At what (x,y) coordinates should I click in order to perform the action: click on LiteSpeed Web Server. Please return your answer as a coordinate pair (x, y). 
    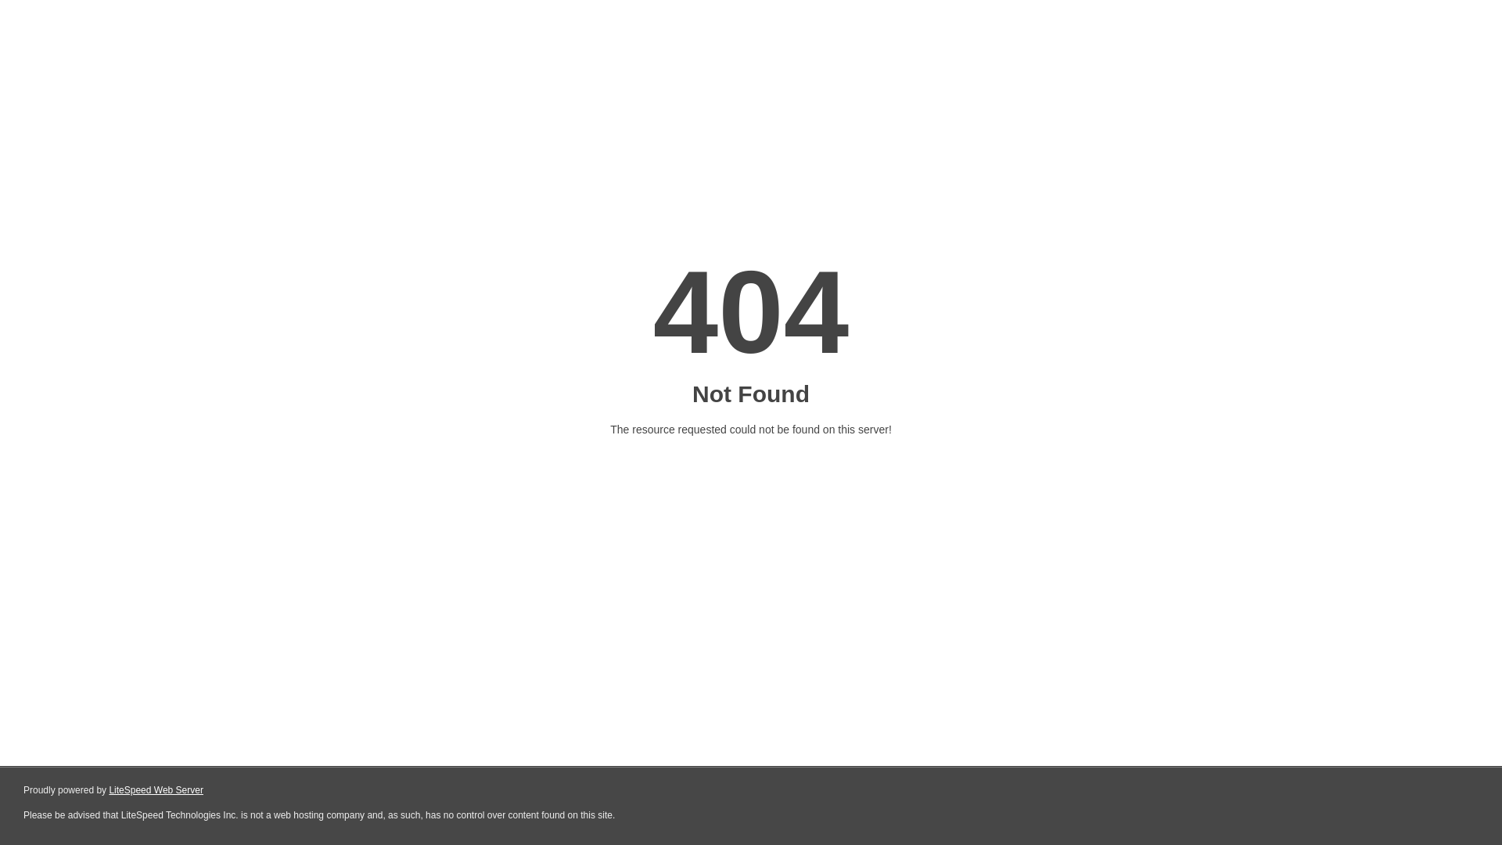
    Looking at the image, I should click on (155, 790).